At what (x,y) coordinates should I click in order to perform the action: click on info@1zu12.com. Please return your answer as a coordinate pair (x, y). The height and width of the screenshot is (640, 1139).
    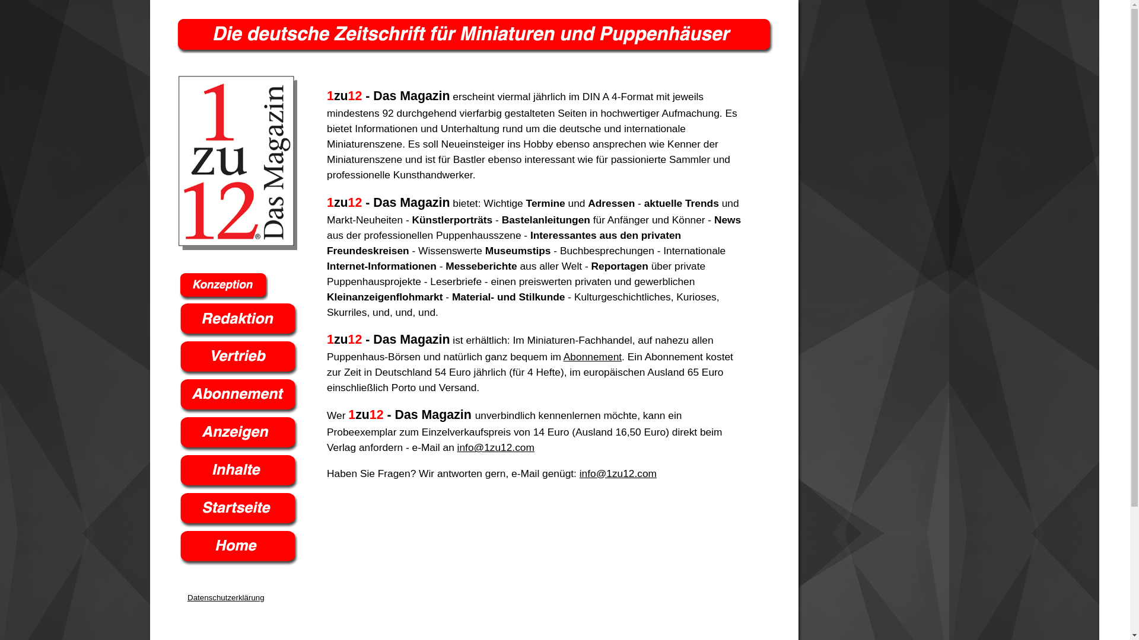
    Looking at the image, I should click on (496, 447).